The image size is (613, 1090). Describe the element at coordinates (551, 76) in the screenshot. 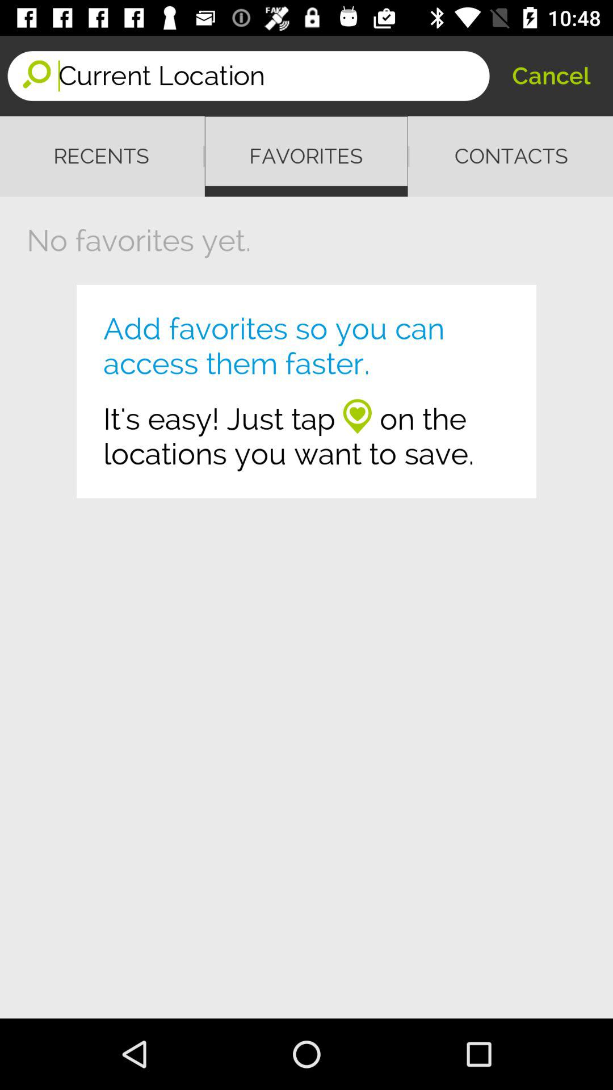

I see `launch the item to the right of the current location` at that location.